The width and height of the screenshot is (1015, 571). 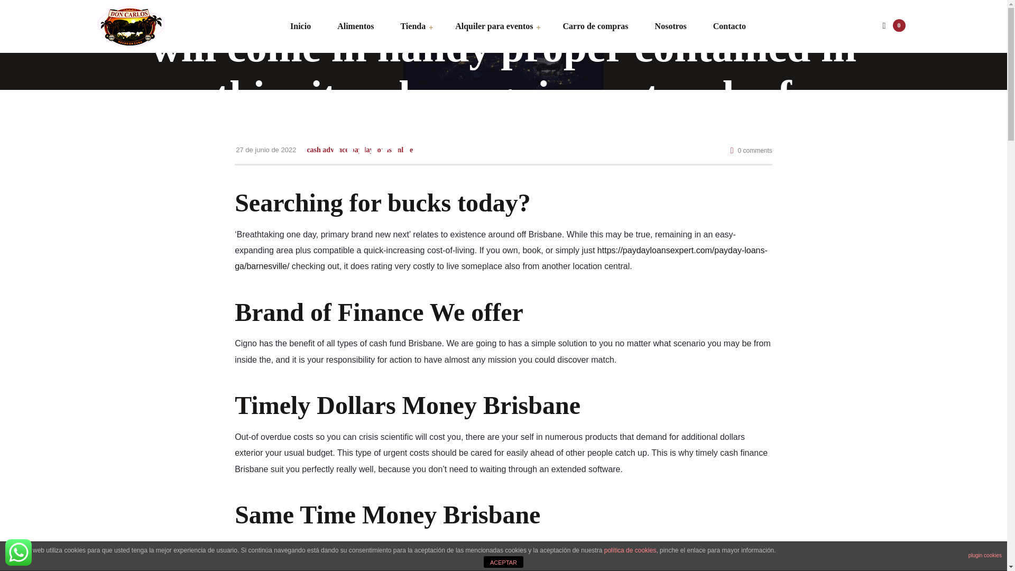 I want to click on Ver tu carro de compras, so click(x=892, y=26).